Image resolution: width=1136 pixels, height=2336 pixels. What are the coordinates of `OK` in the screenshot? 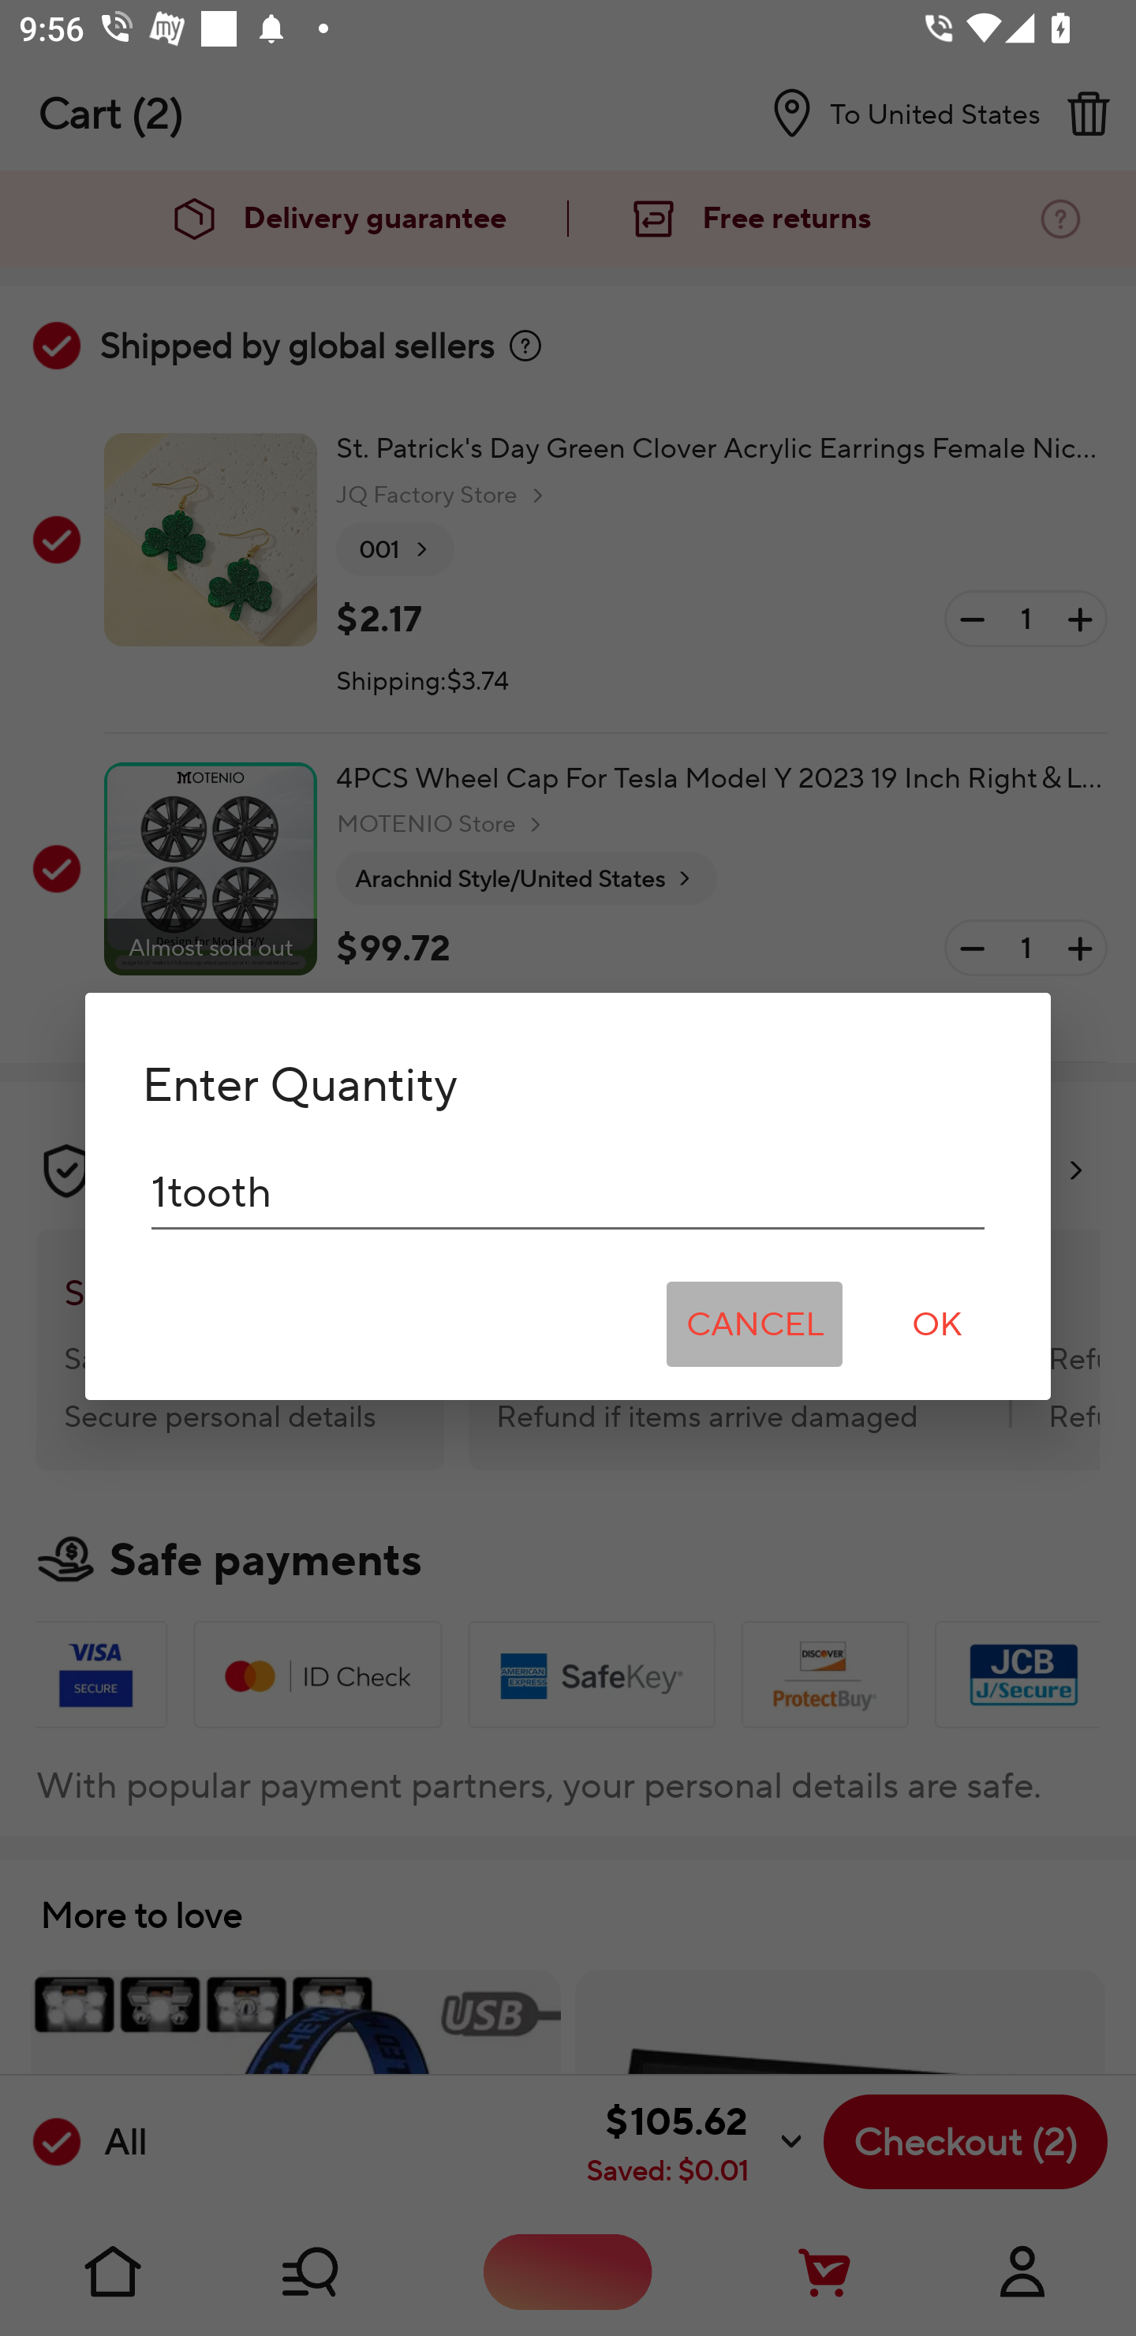 It's located at (937, 1324).